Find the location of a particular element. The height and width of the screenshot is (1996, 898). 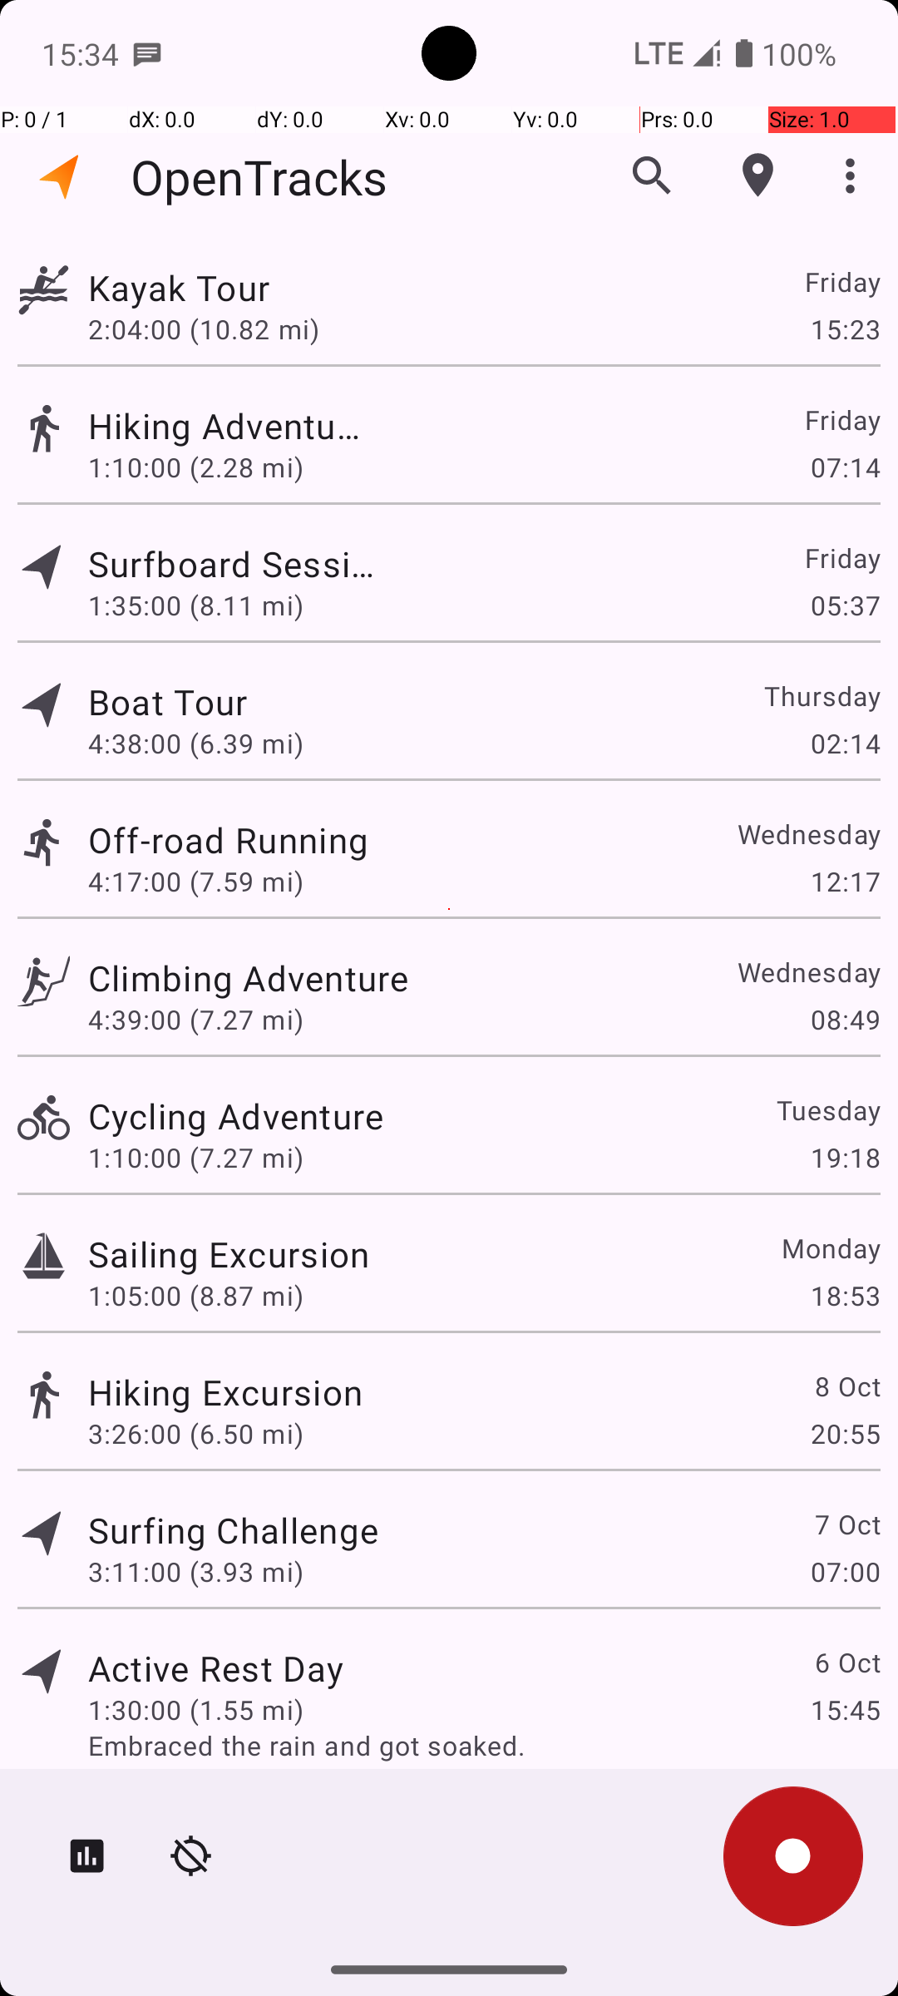

12:17 is located at coordinates (845, 882).